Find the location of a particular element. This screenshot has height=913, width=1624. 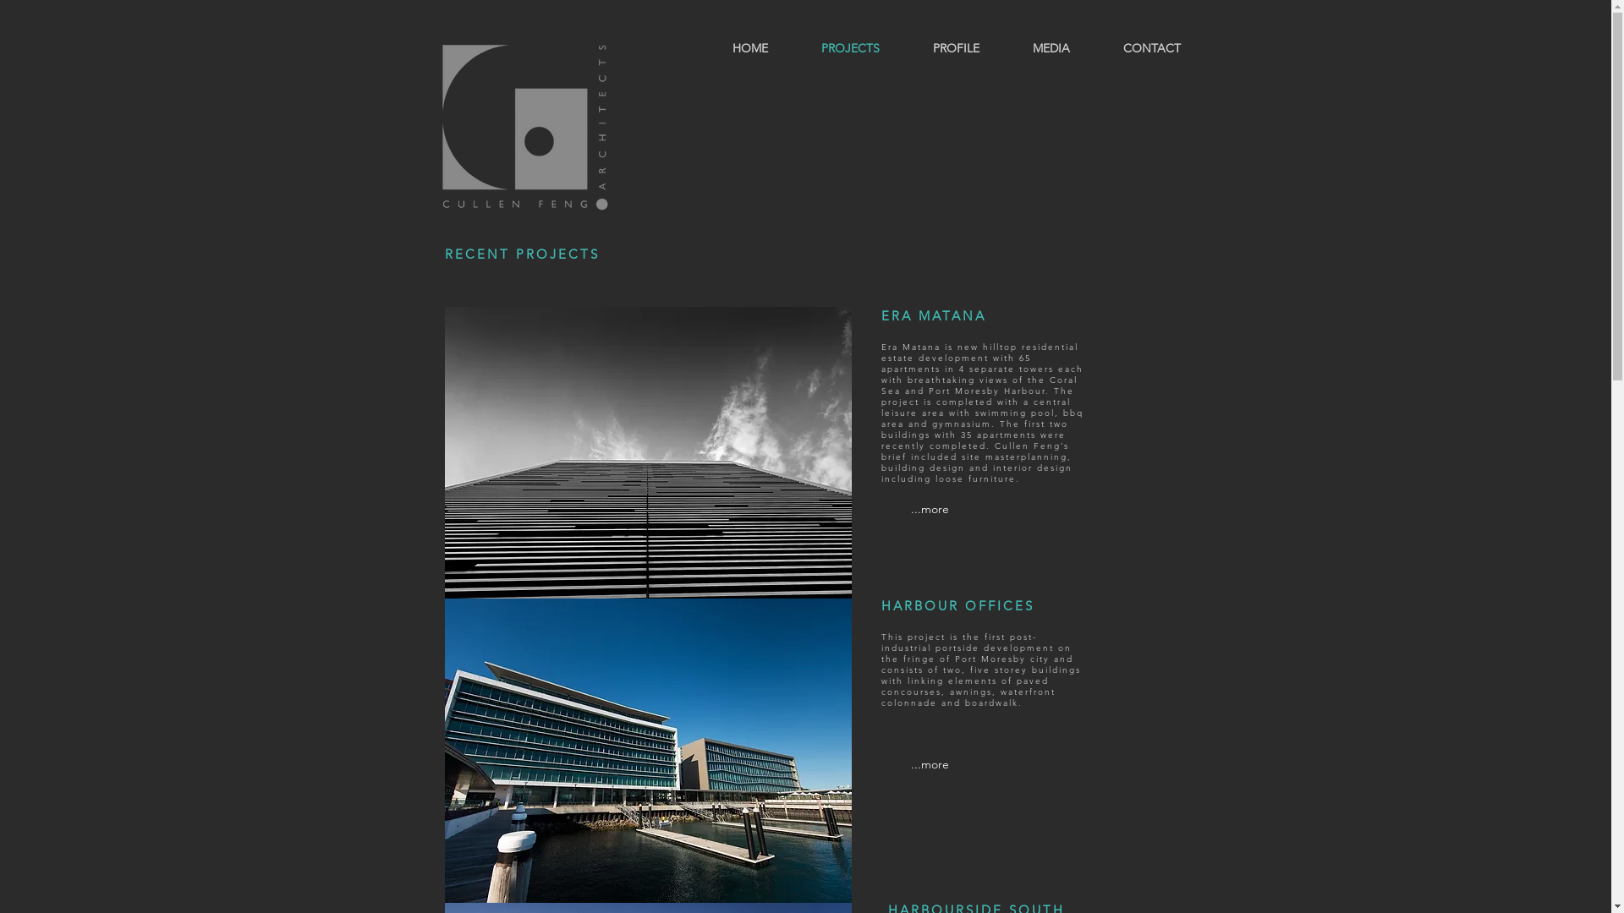

MEDIA is located at coordinates (1052, 48).